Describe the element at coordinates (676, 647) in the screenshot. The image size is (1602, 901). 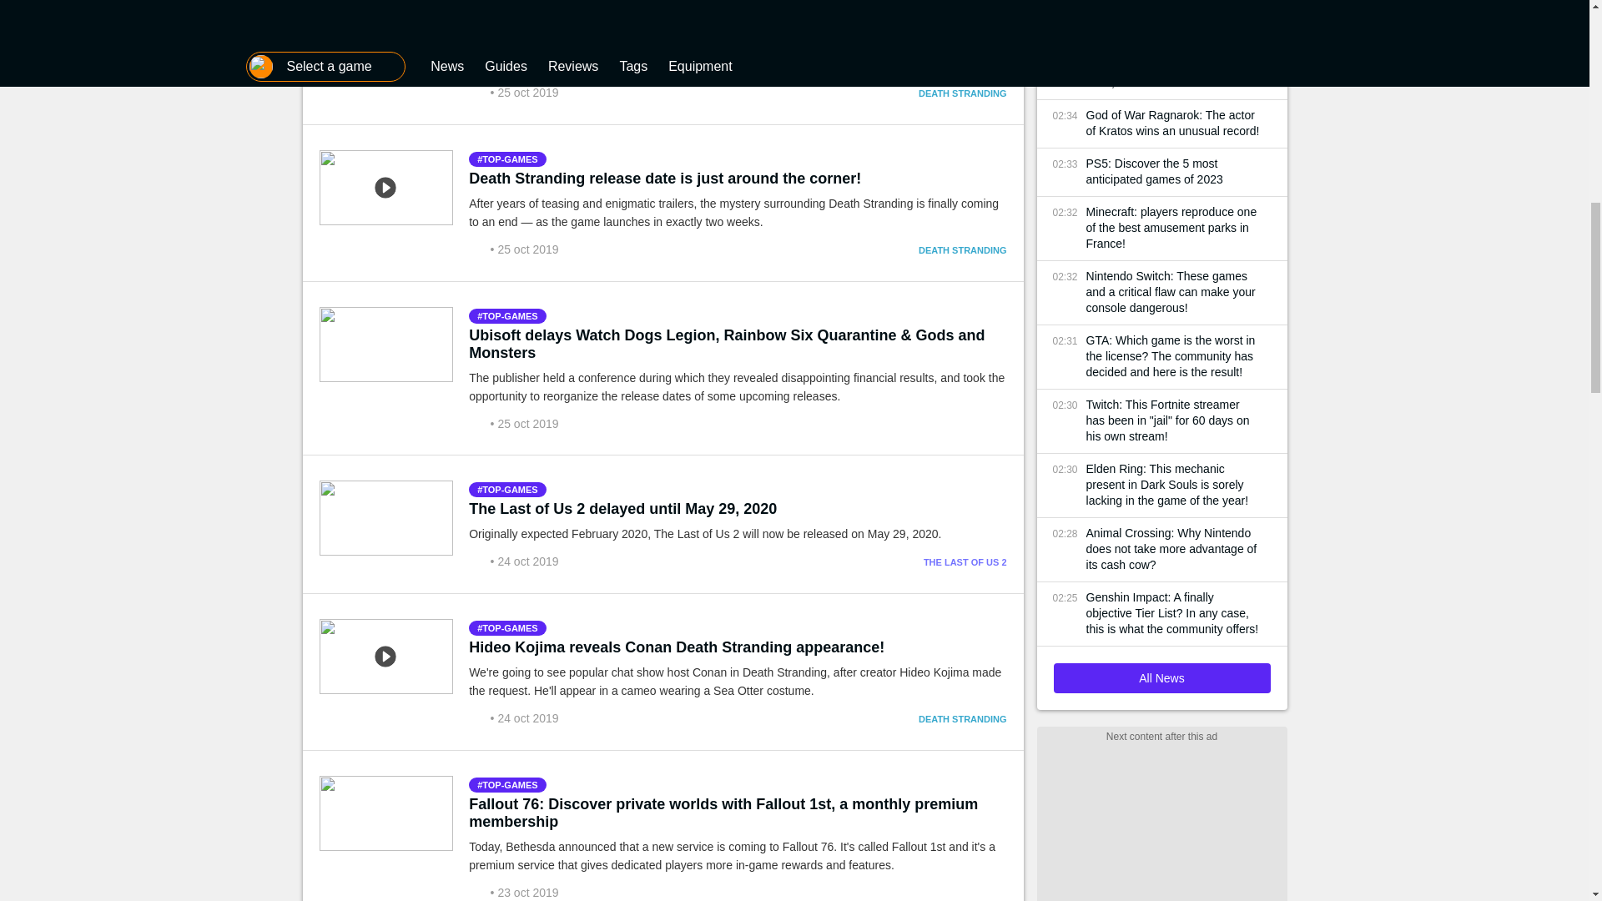
I see `Hideo Kojima reveals Conan Death Stranding appearance!` at that location.